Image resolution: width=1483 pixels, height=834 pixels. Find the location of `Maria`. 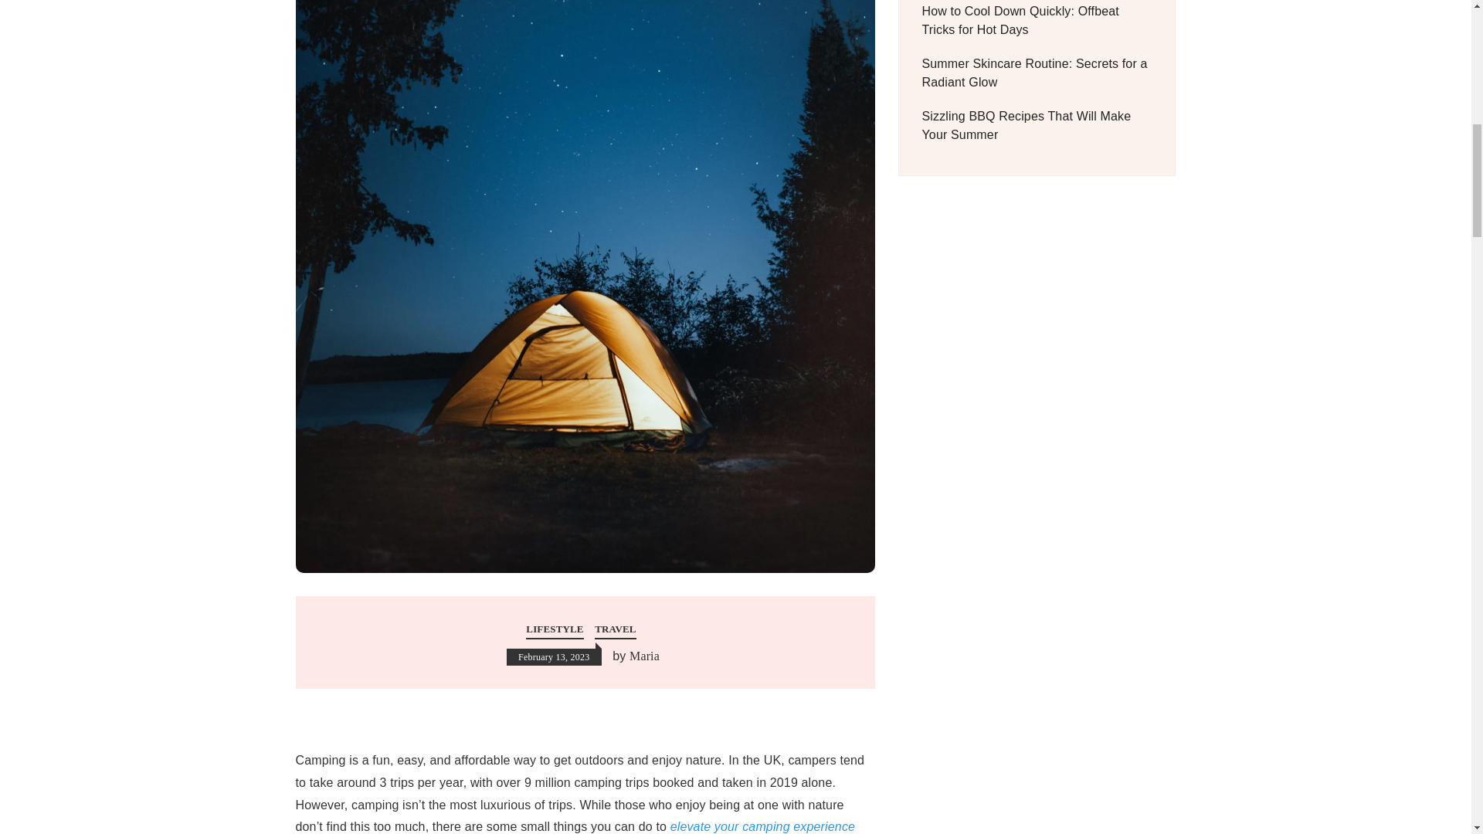

Maria is located at coordinates (644, 656).